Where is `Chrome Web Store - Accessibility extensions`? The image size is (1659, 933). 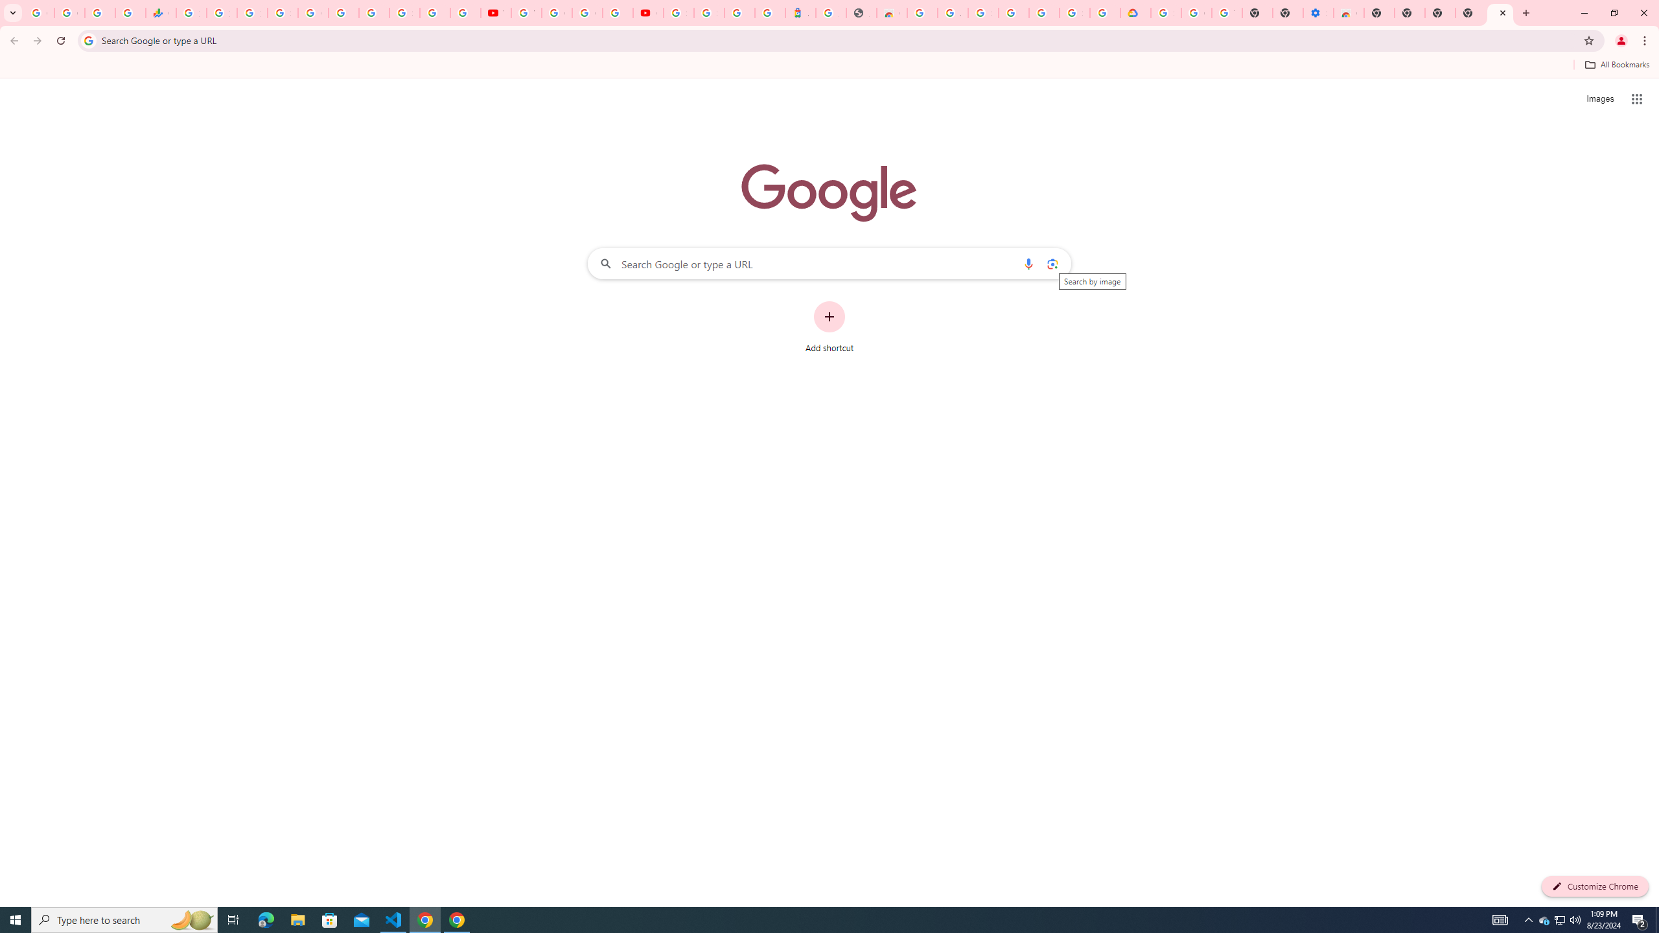
Chrome Web Store - Accessibility extensions is located at coordinates (1349, 13).